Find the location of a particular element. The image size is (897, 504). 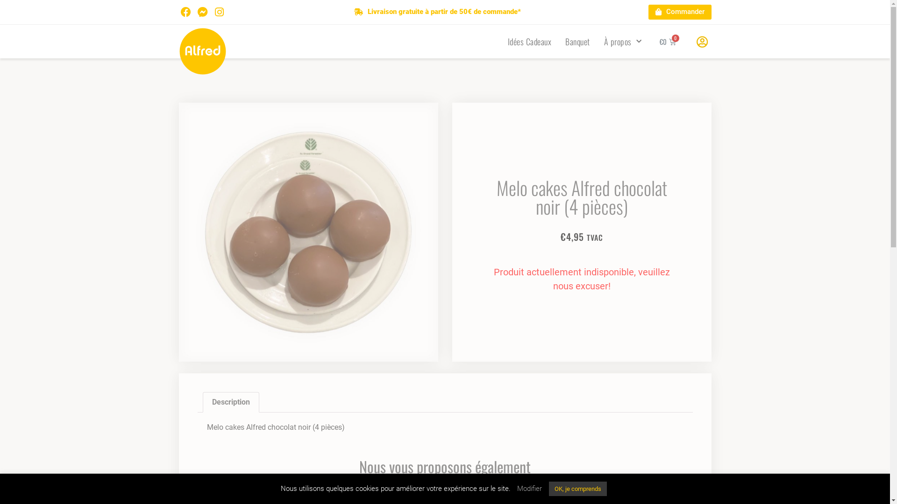

Banquet is located at coordinates (577, 42).